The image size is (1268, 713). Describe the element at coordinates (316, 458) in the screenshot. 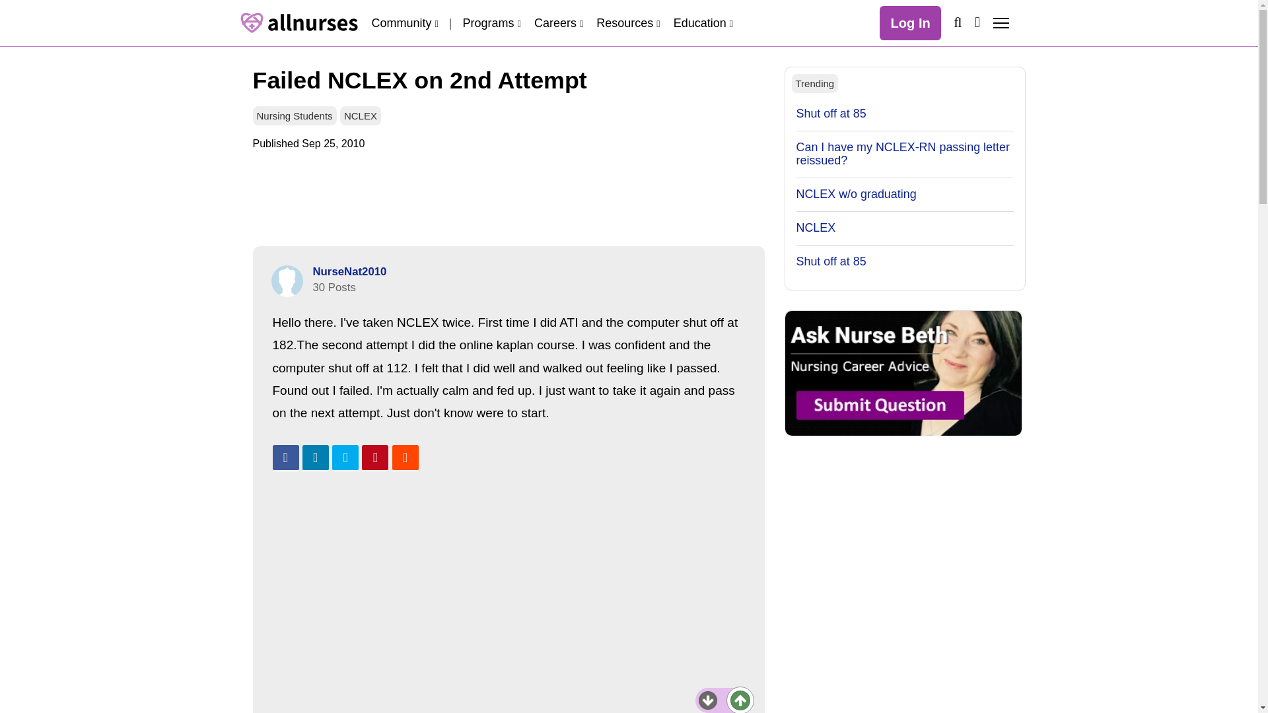

I see `Share on LinkedIn` at that location.